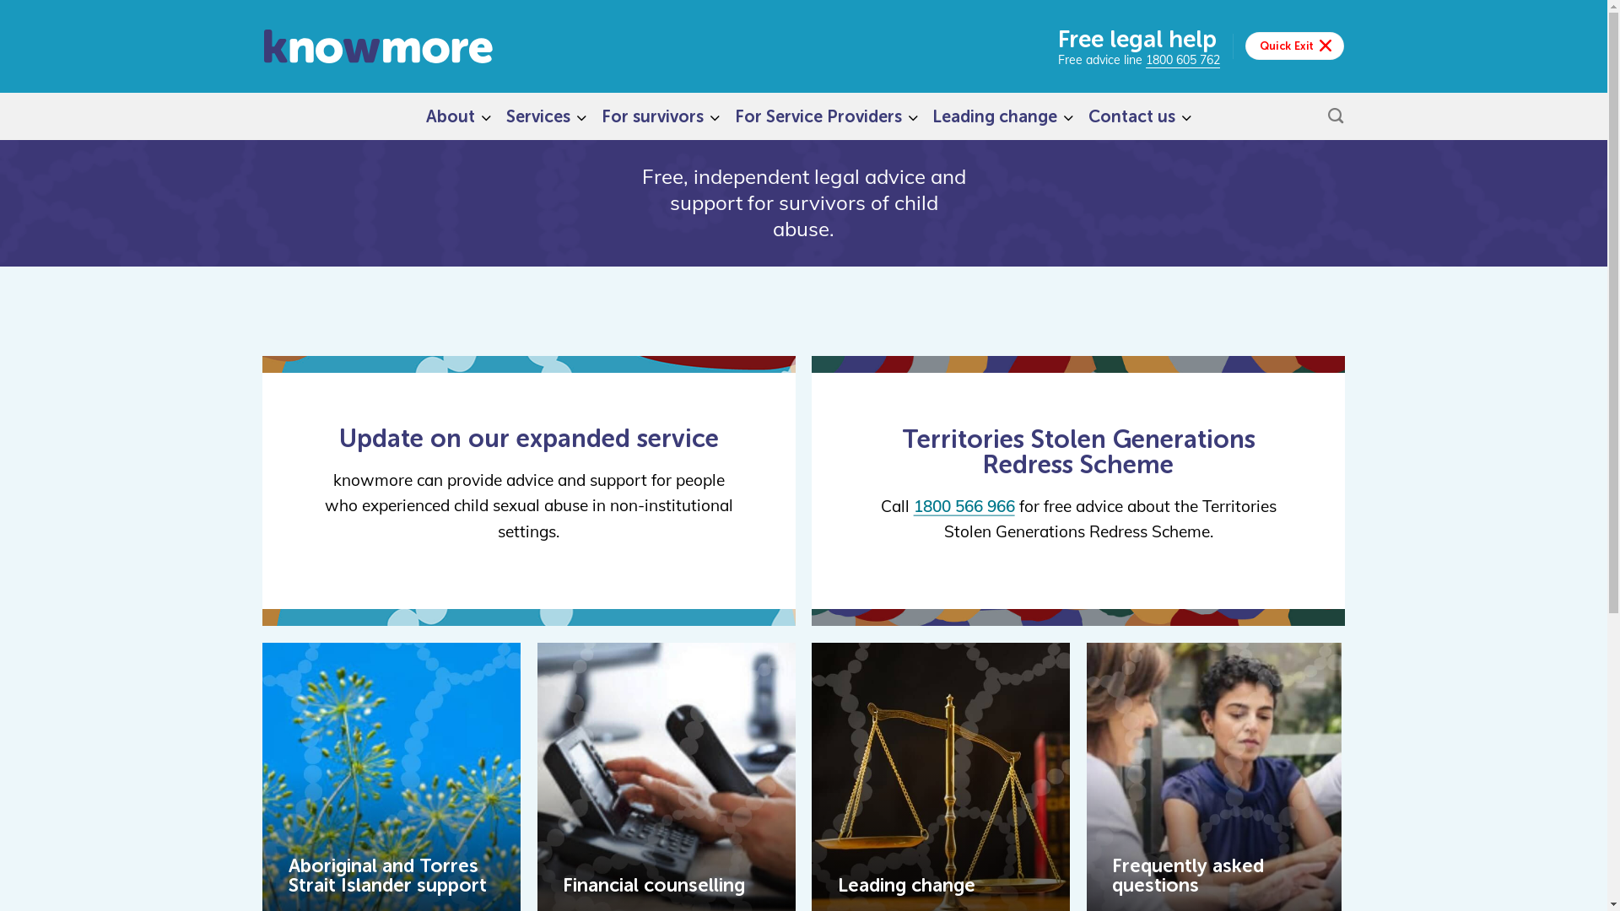  What do you see at coordinates (534, 116) in the screenshot?
I see `Services` at bounding box center [534, 116].